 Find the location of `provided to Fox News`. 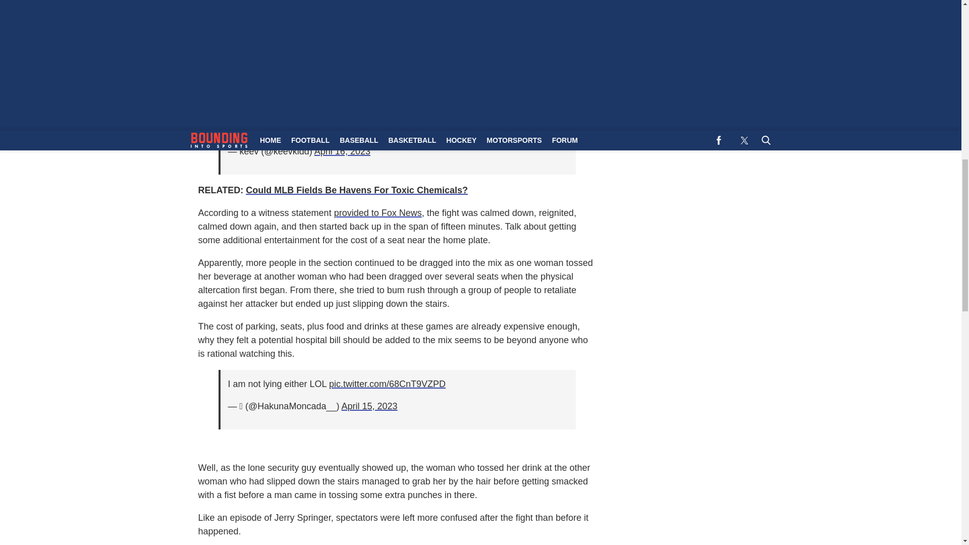

provided to Fox News is located at coordinates (378, 213).